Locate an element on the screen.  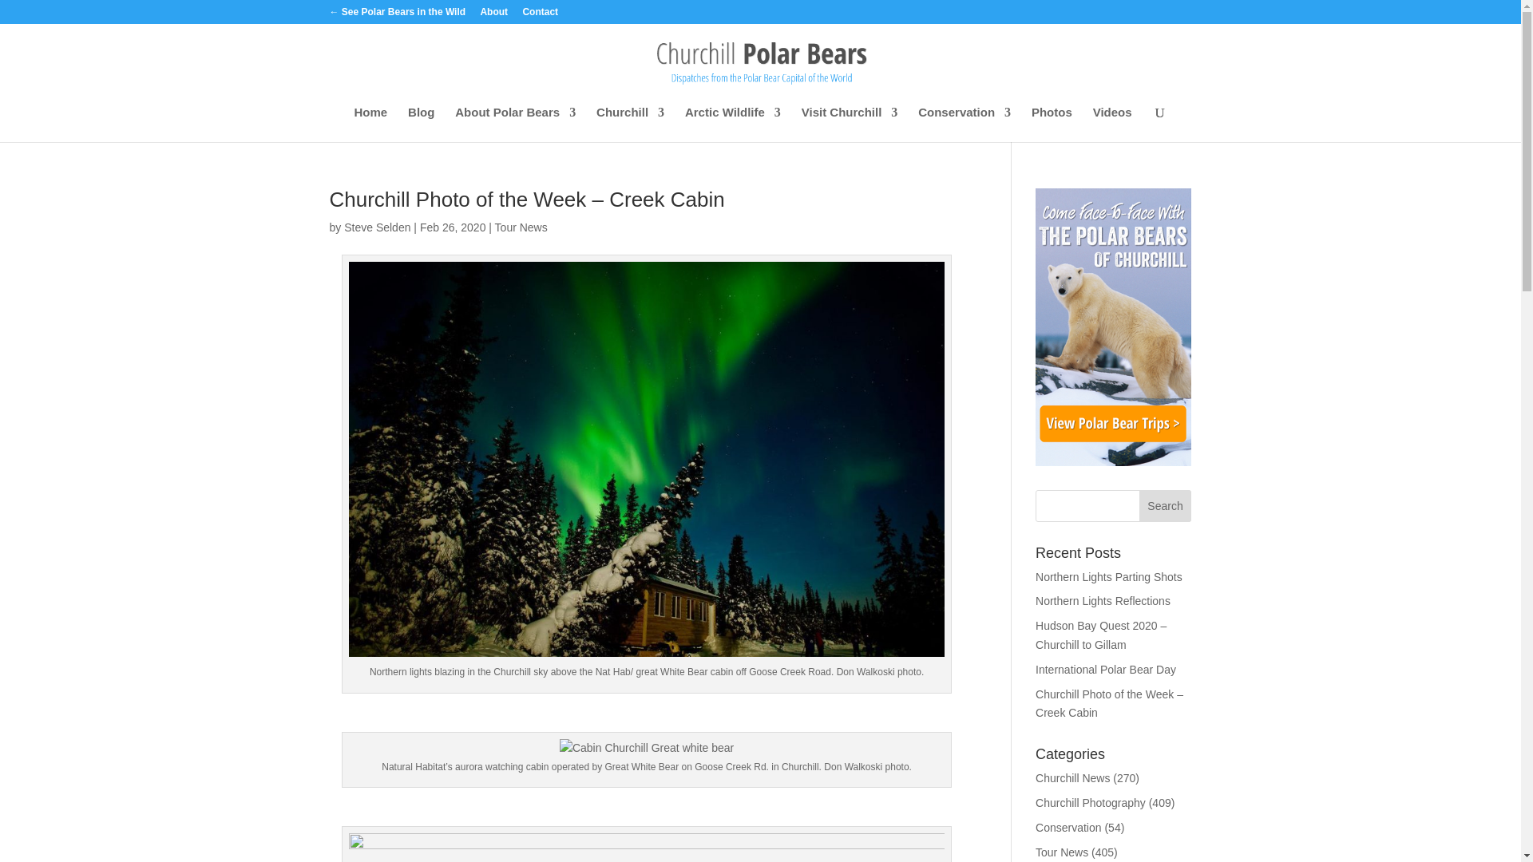
Conservation is located at coordinates (965, 124).